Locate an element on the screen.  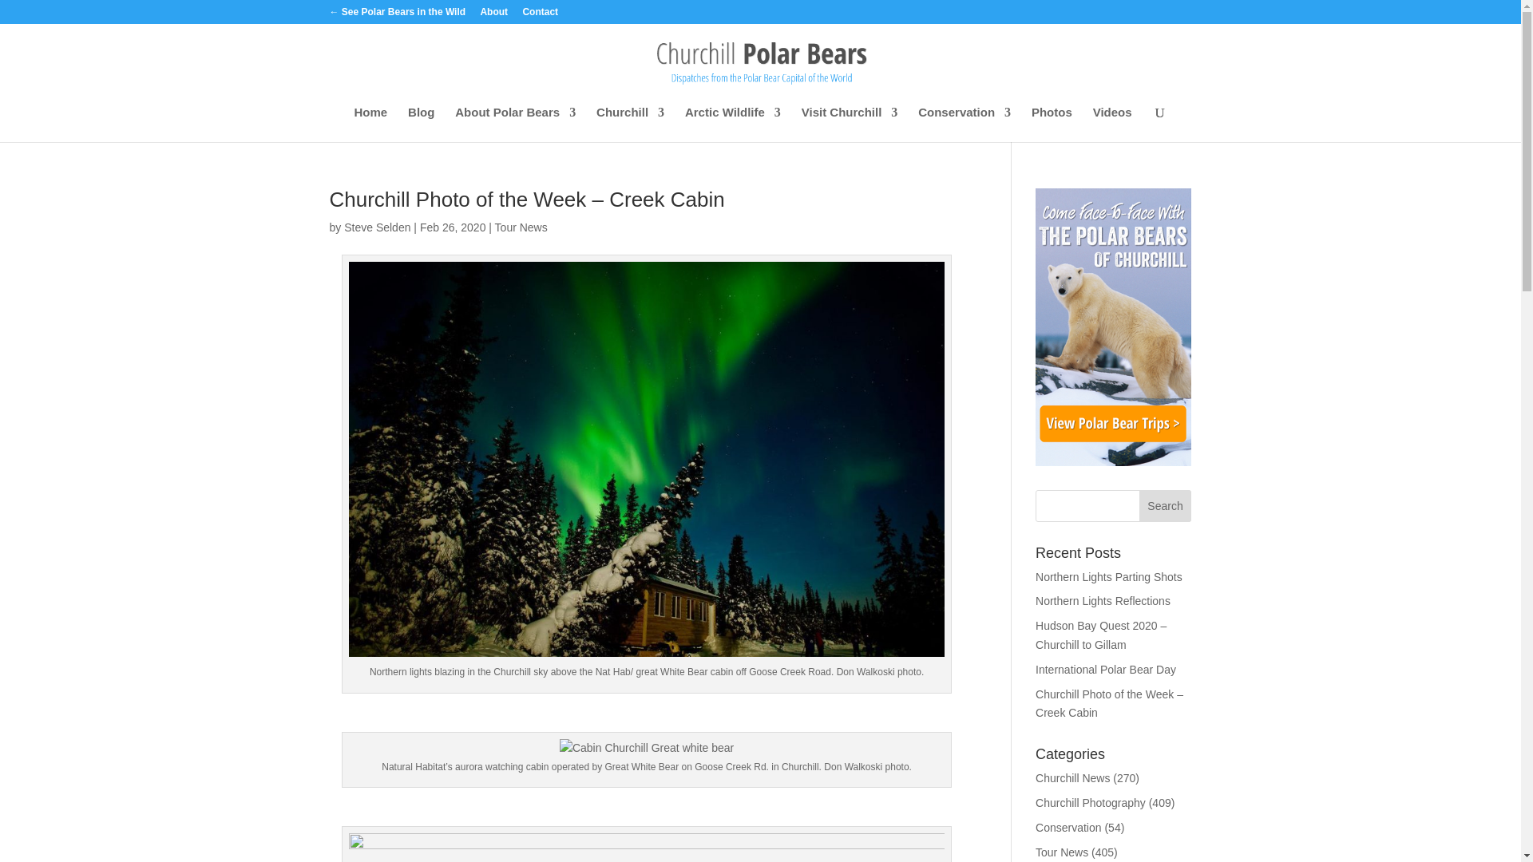
Conservation is located at coordinates (965, 124).